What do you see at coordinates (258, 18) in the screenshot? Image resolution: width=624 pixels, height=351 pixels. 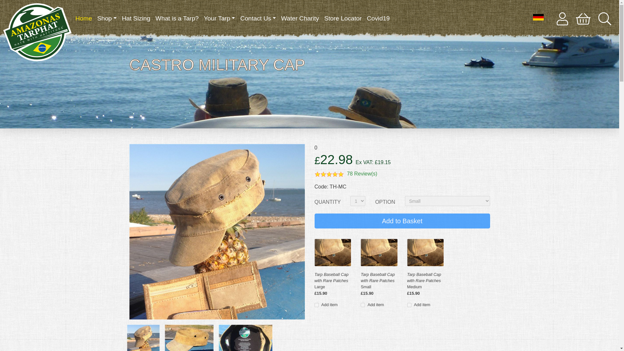 I see `Contact Us` at bounding box center [258, 18].